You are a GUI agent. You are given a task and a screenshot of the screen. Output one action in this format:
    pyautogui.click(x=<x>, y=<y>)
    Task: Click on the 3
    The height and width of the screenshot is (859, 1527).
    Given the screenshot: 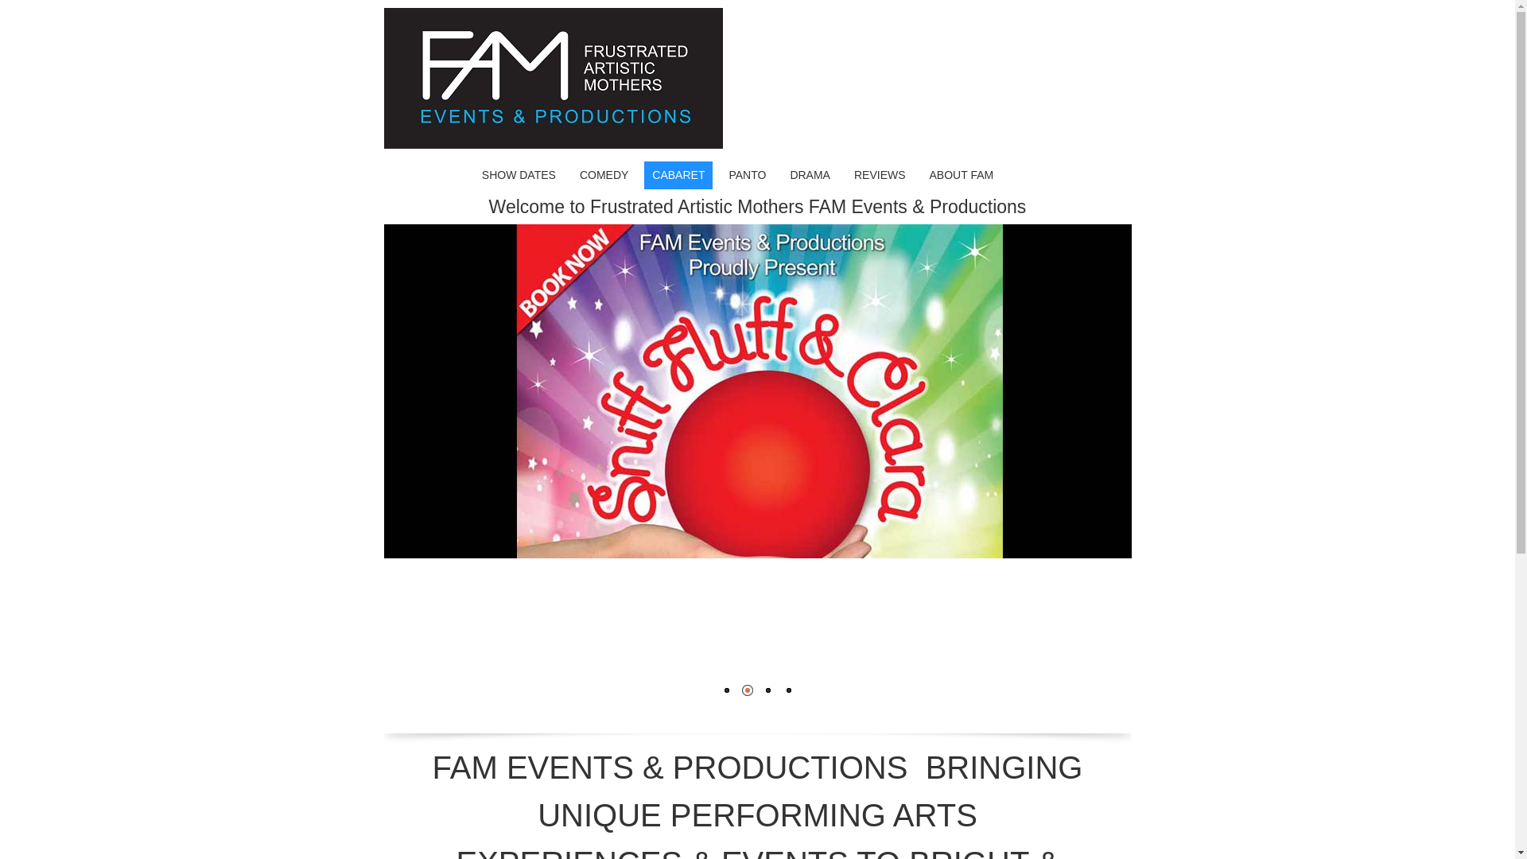 What is the action you would take?
    pyautogui.click(x=767, y=690)
    